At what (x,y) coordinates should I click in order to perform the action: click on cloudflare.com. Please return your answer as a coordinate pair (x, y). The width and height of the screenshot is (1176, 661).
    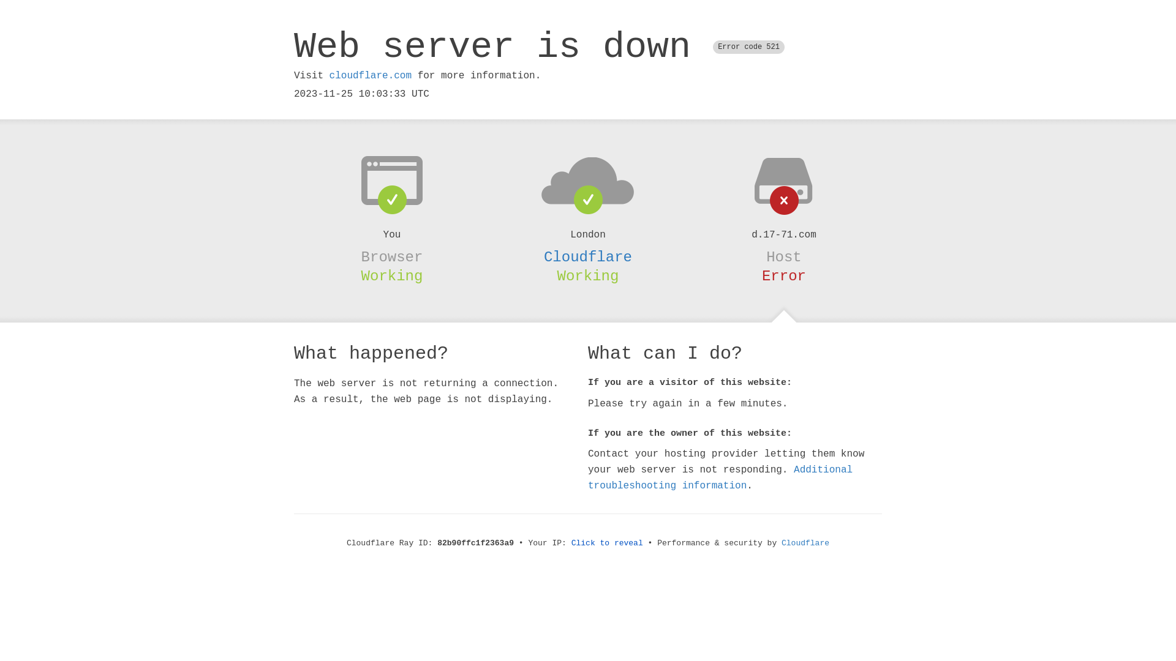
    Looking at the image, I should click on (371, 76).